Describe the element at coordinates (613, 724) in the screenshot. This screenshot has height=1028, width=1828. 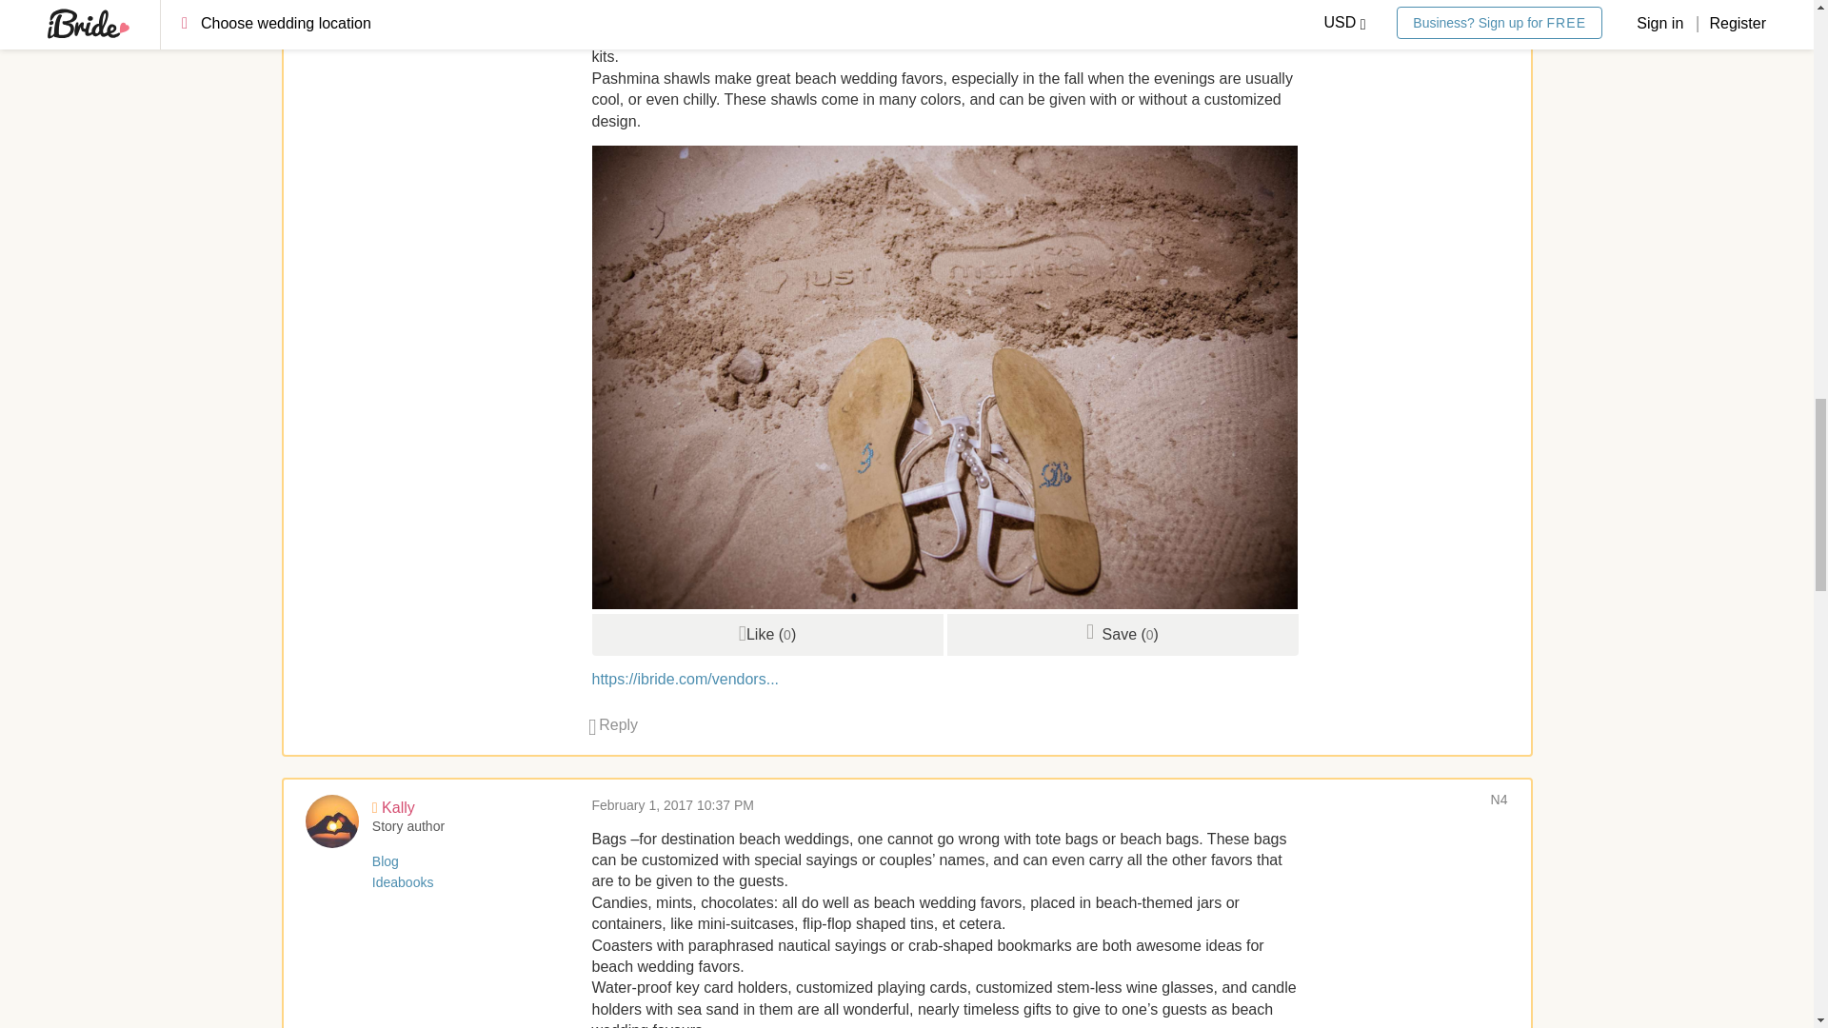
I see `Reply` at that location.